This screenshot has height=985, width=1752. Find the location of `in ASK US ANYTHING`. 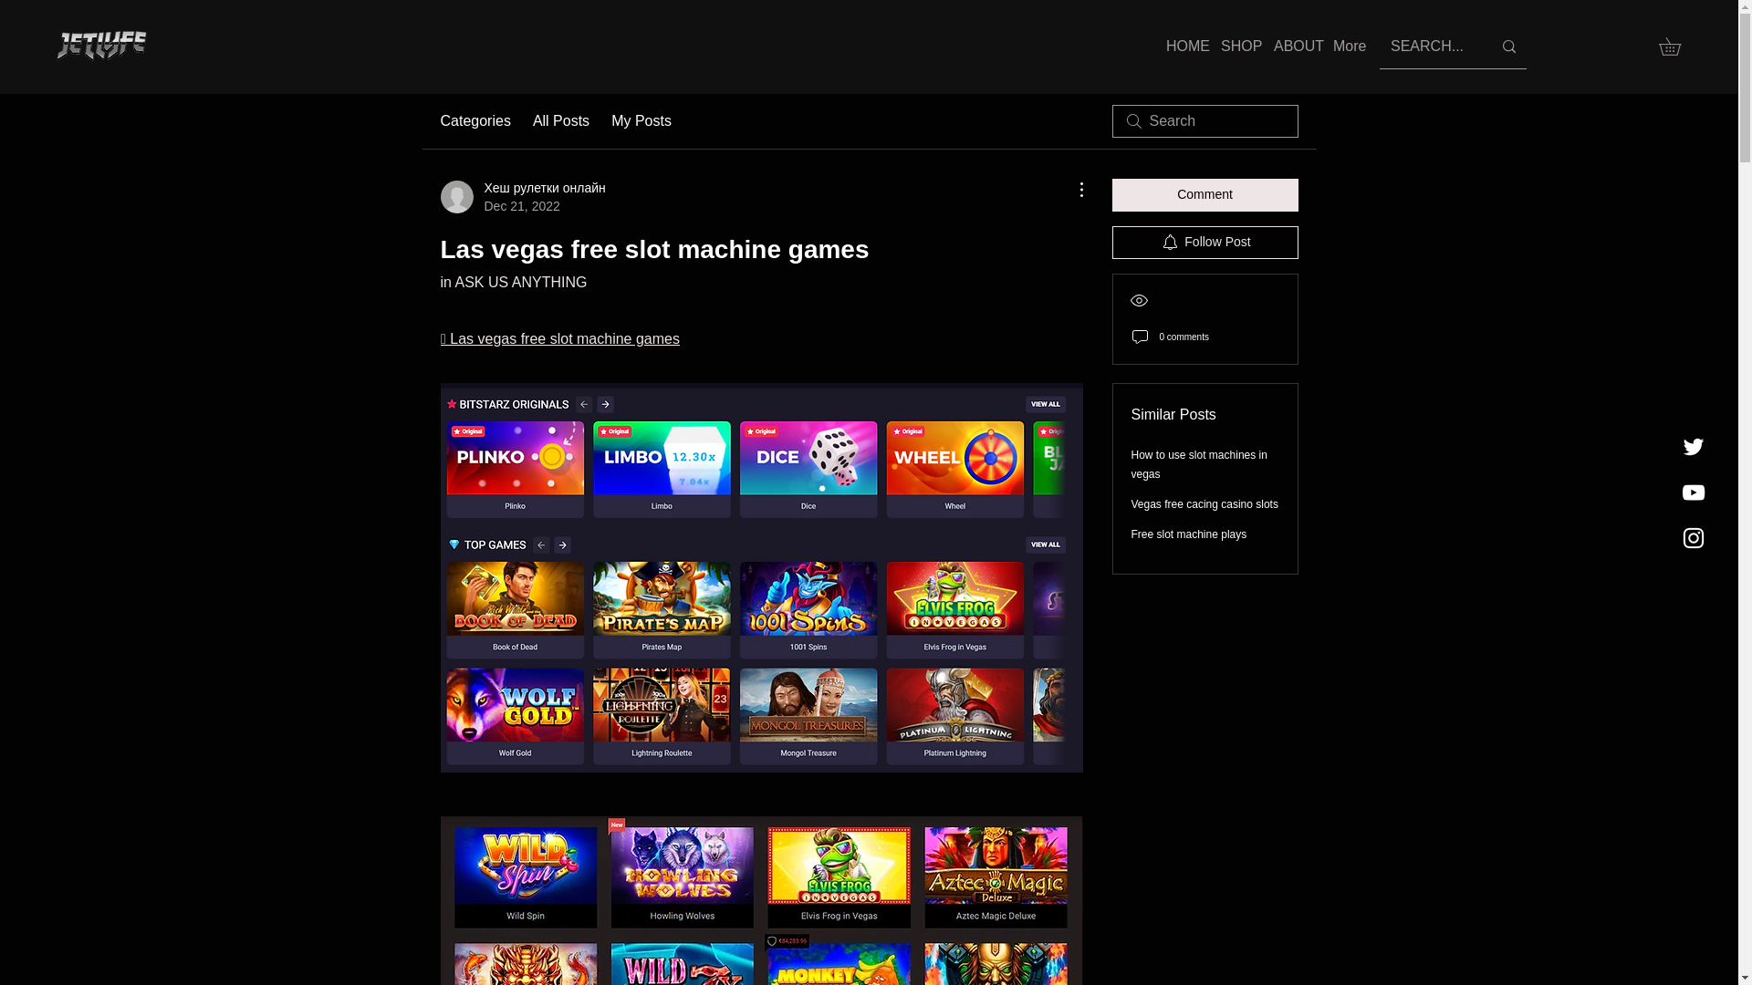

in ASK US ANYTHING is located at coordinates (513, 282).